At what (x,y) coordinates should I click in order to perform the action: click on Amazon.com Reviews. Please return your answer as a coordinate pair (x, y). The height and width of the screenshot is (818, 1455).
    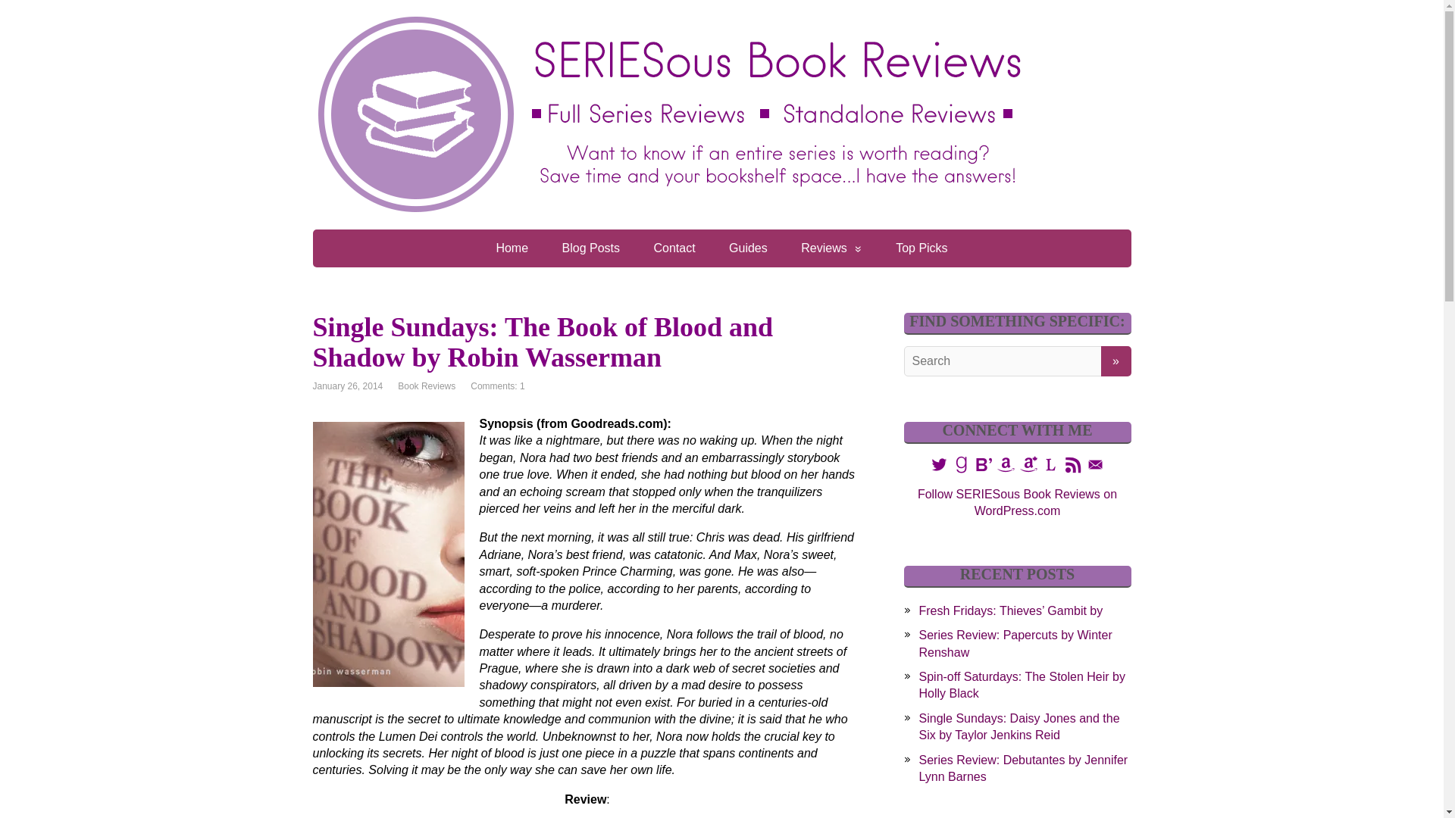
    Looking at the image, I should click on (1006, 464).